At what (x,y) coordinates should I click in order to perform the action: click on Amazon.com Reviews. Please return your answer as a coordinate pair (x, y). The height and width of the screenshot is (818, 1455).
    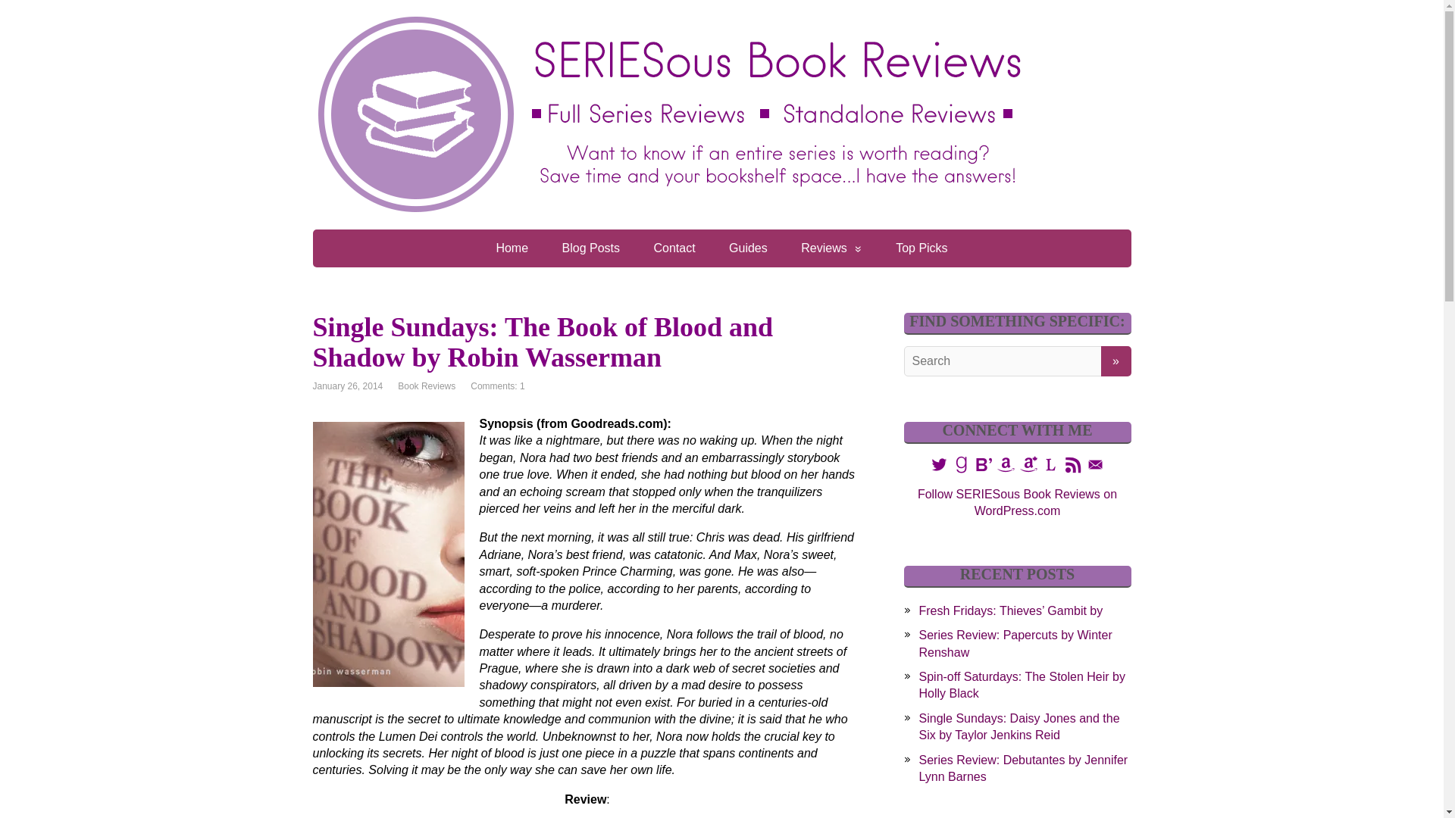
    Looking at the image, I should click on (1006, 464).